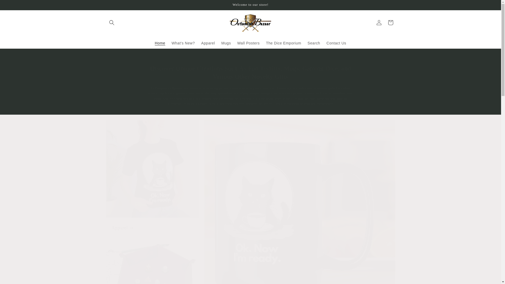 This screenshot has width=505, height=284. Describe the element at coordinates (248, 43) in the screenshot. I see `Wall Posters` at that location.